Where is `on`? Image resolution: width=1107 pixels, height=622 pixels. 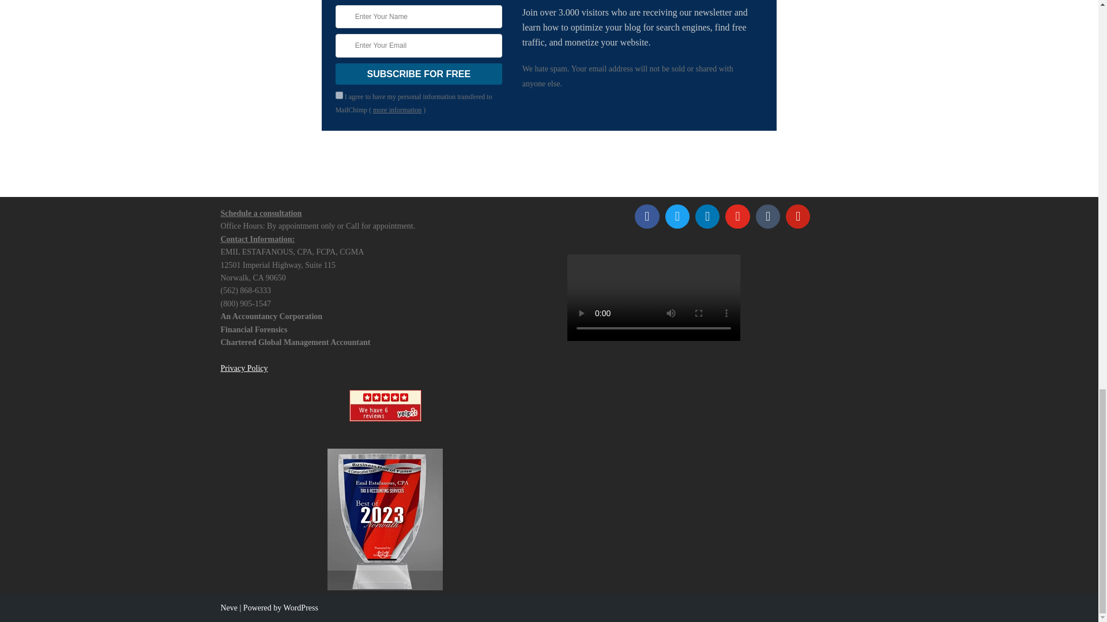
on is located at coordinates (339, 94).